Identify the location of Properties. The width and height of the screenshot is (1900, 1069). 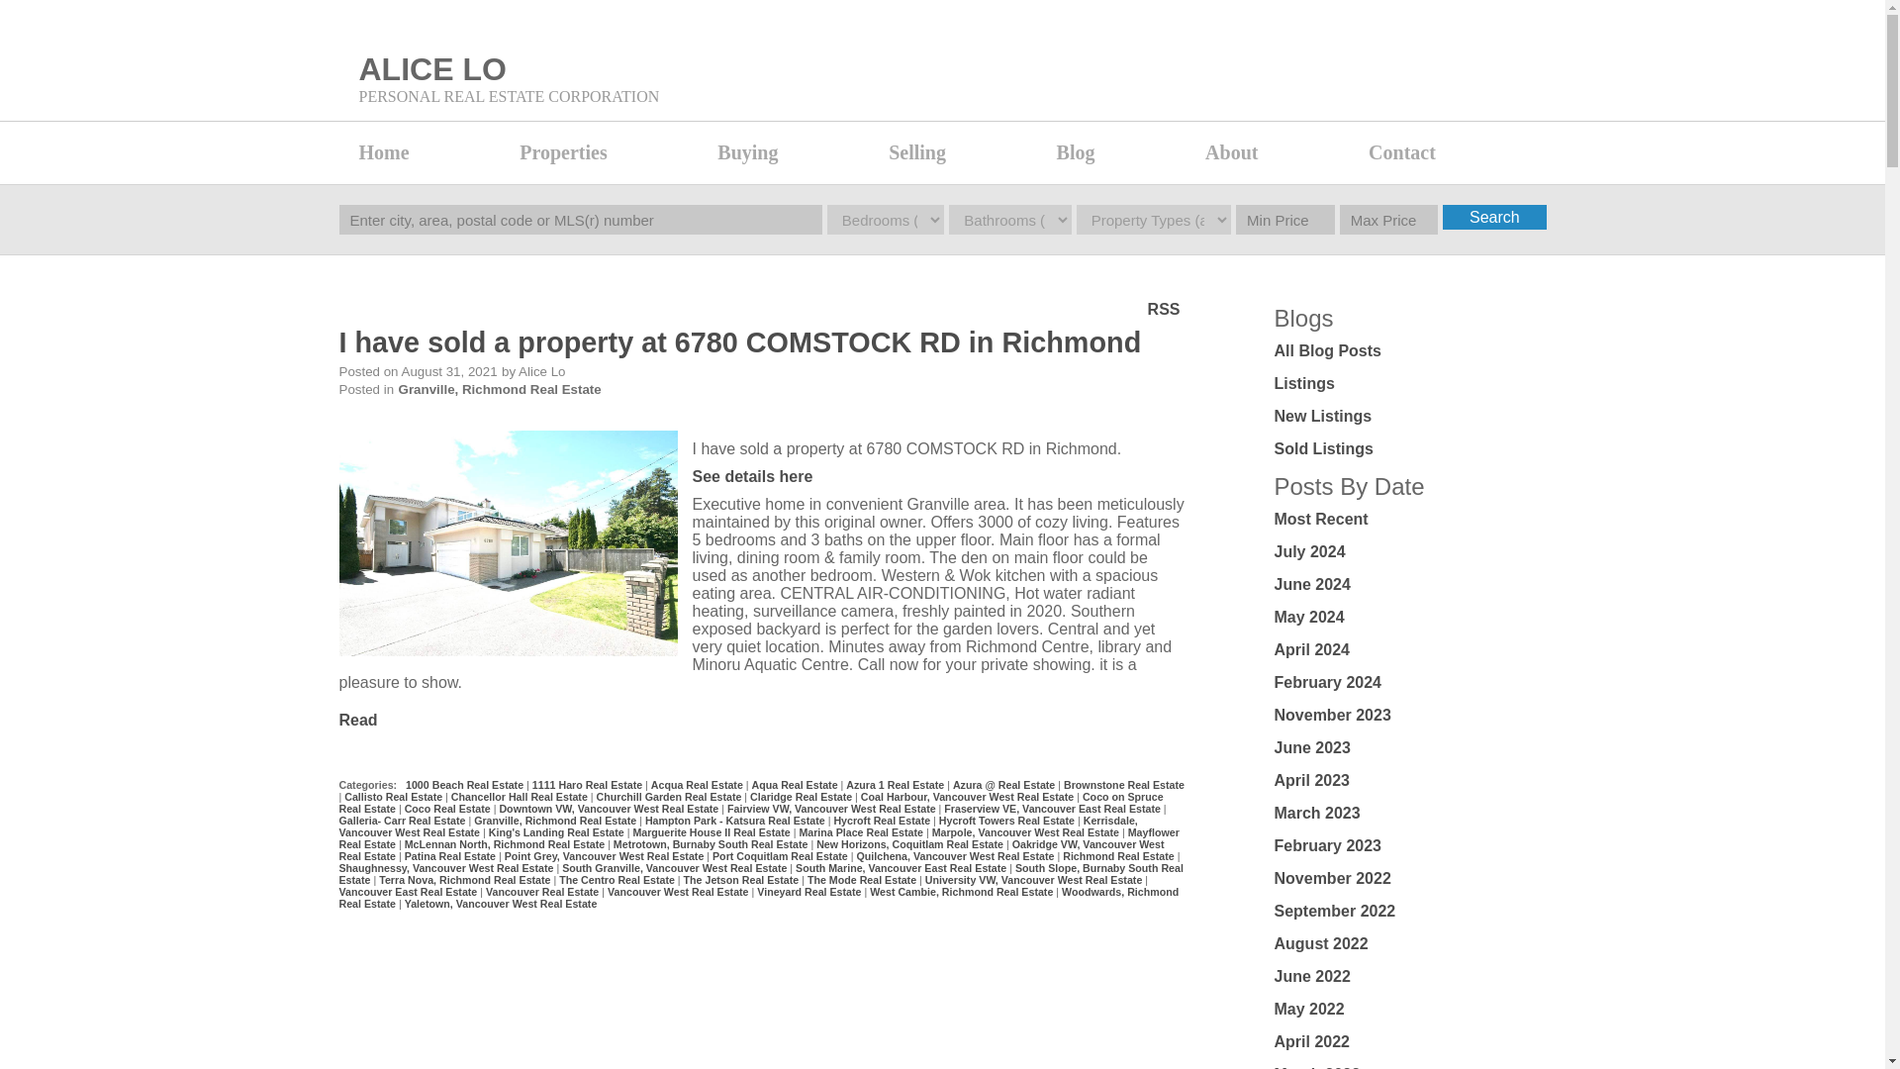
(608, 152).